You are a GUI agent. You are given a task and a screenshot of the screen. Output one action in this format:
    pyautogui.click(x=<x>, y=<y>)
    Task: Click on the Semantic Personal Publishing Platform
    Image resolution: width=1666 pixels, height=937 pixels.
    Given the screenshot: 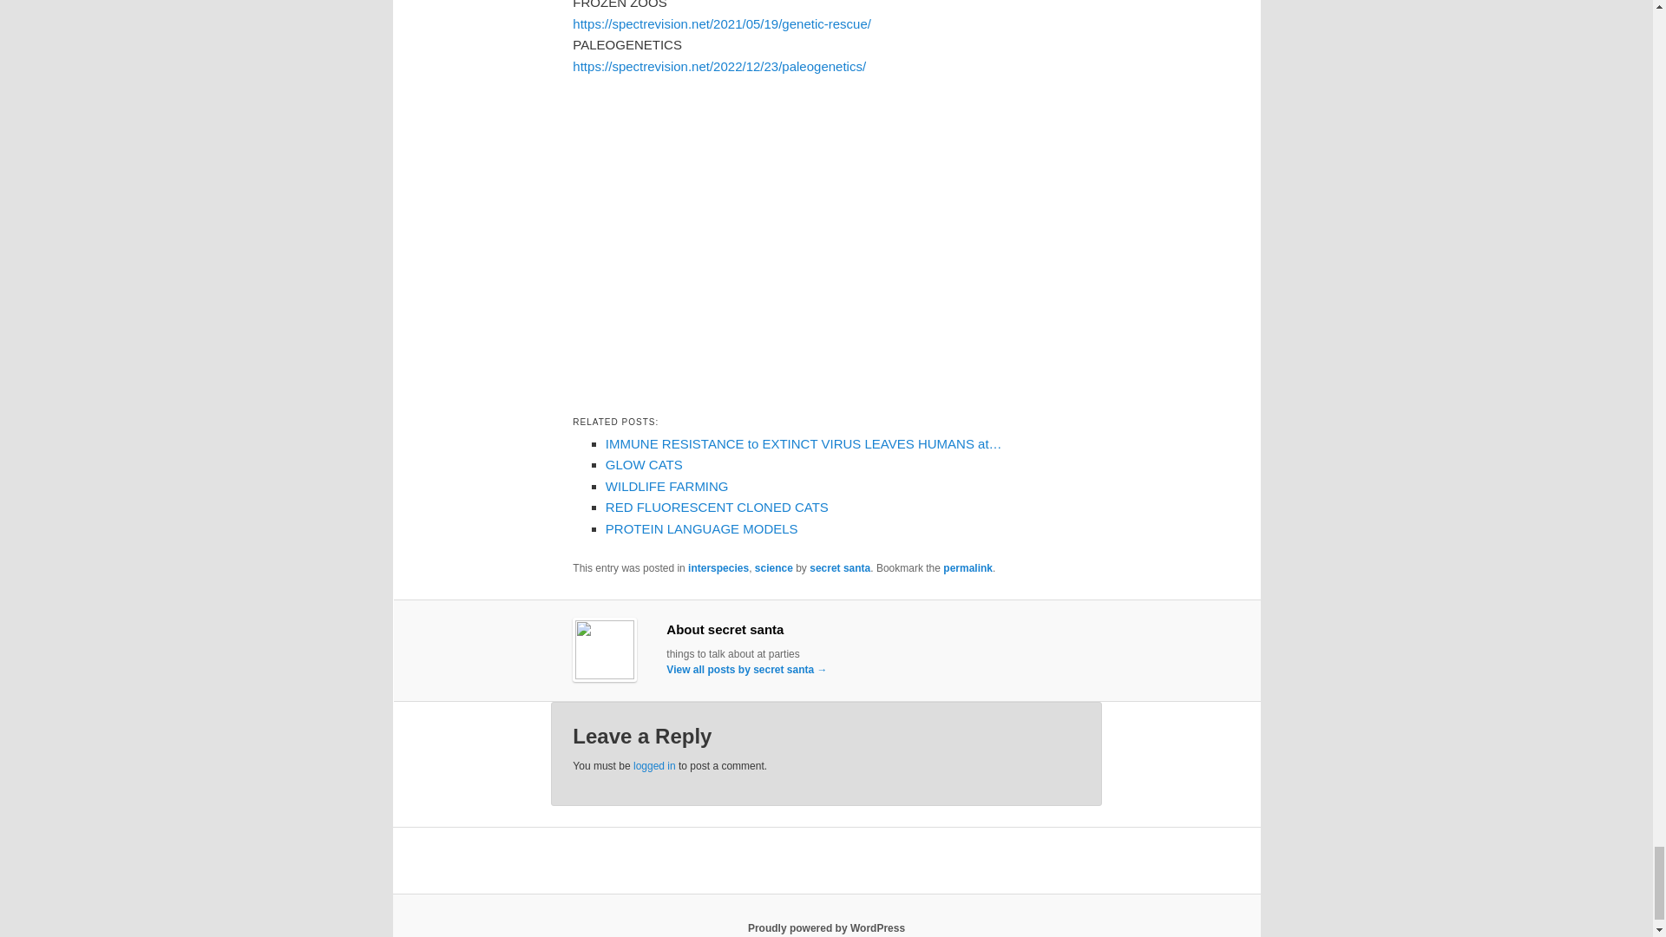 What is the action you would take?
    pyautogui.click(x=826, y=927)
    